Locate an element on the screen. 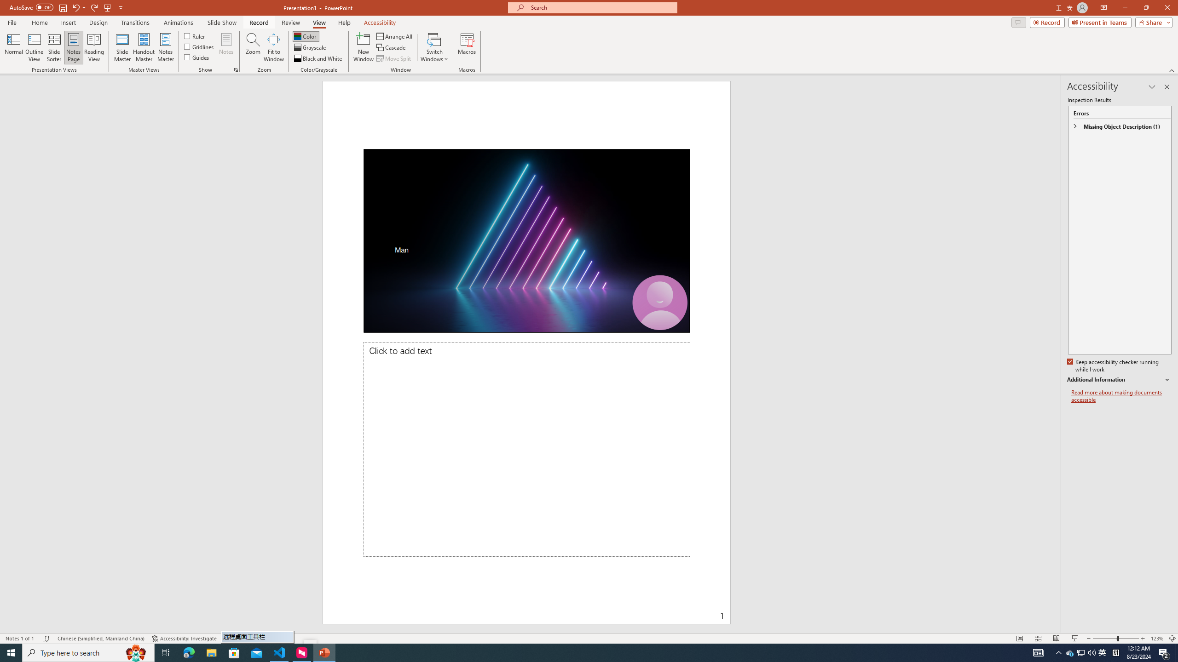  Notes is located at coordinates (226, 47).